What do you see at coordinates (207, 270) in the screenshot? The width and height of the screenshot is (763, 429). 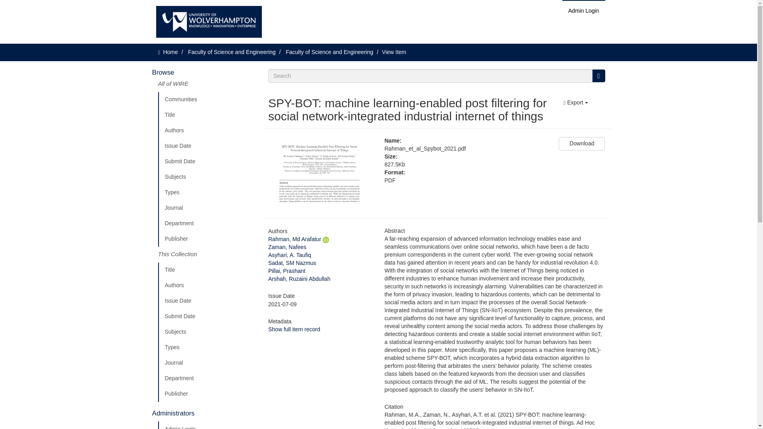 I see `Title` at bounding box center [207, 270].